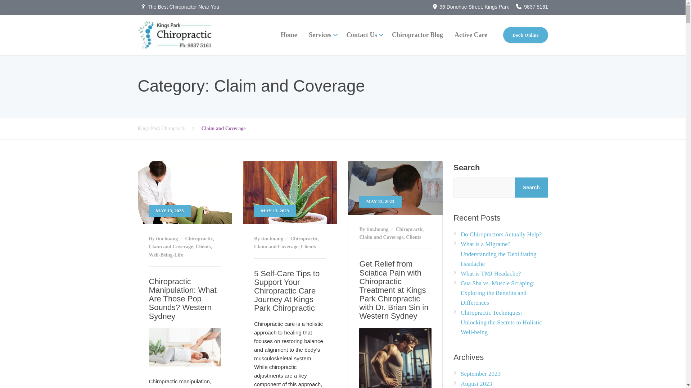  Describe the element at coordinates (471, 35) in the screenshot. I see `Active Care` at that location.